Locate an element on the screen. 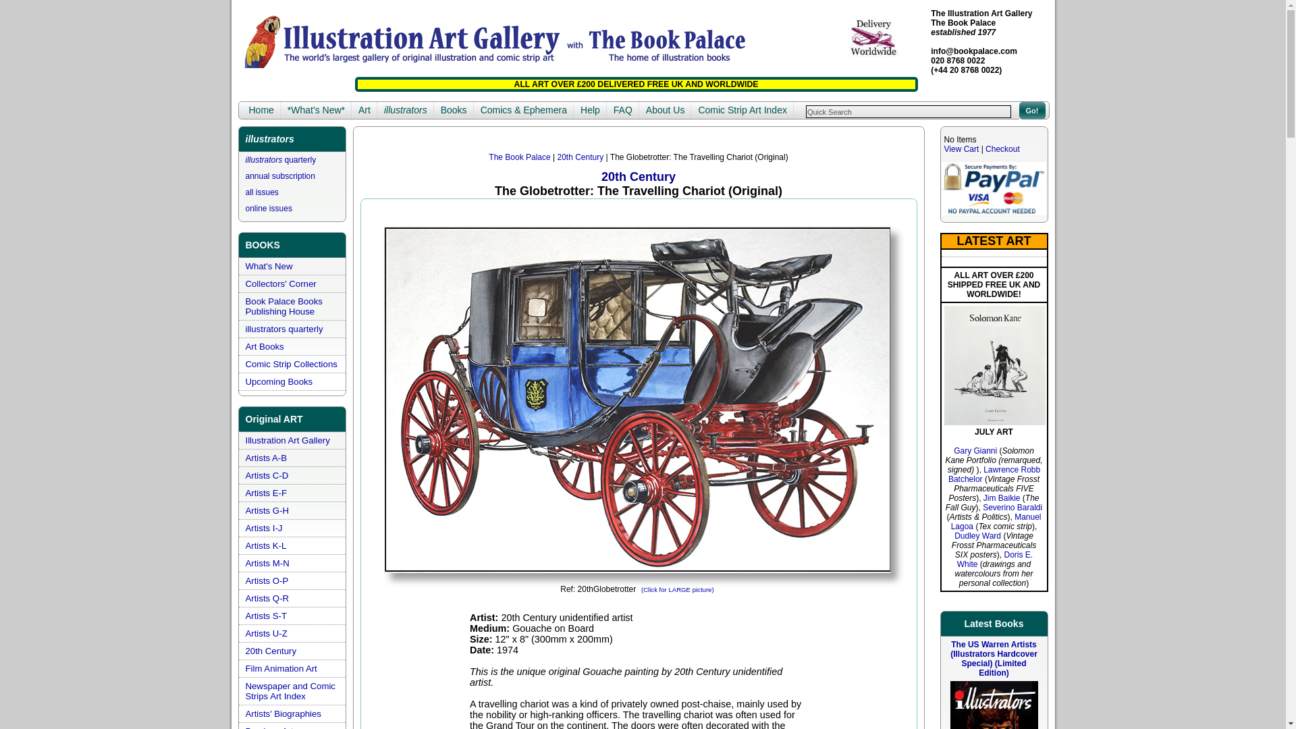  About us is located at coordinates (666, 111).